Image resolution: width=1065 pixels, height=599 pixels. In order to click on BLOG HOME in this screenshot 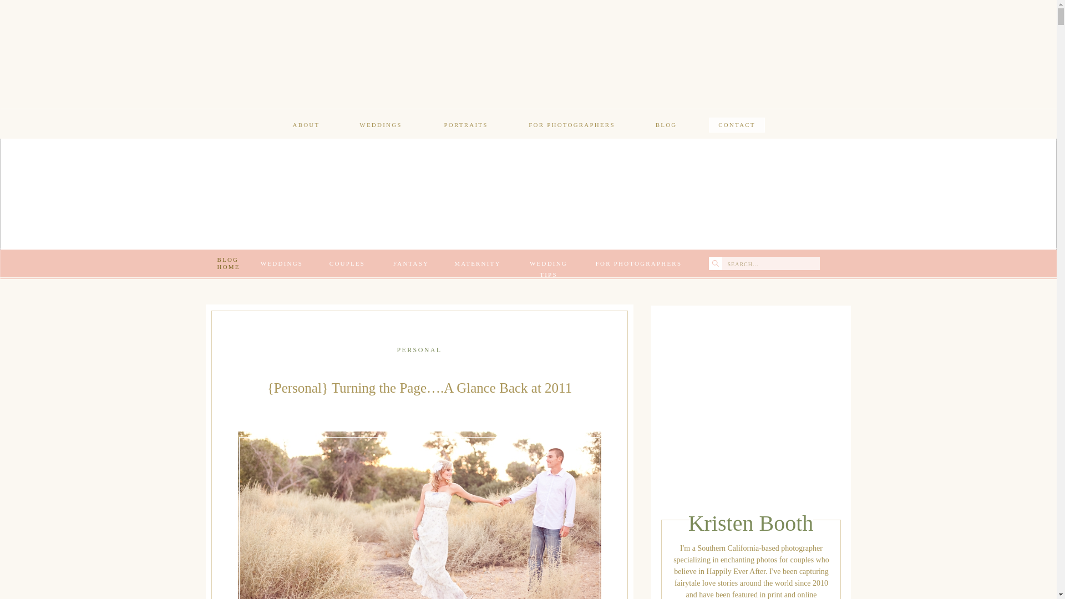, I will do `click(230, 263)`.